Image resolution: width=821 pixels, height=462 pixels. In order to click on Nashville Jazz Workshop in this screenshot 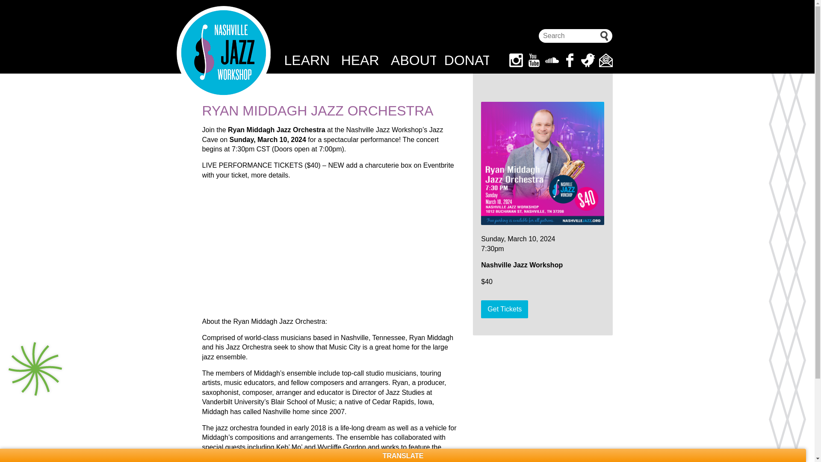, I will do `click(223, 53)`.